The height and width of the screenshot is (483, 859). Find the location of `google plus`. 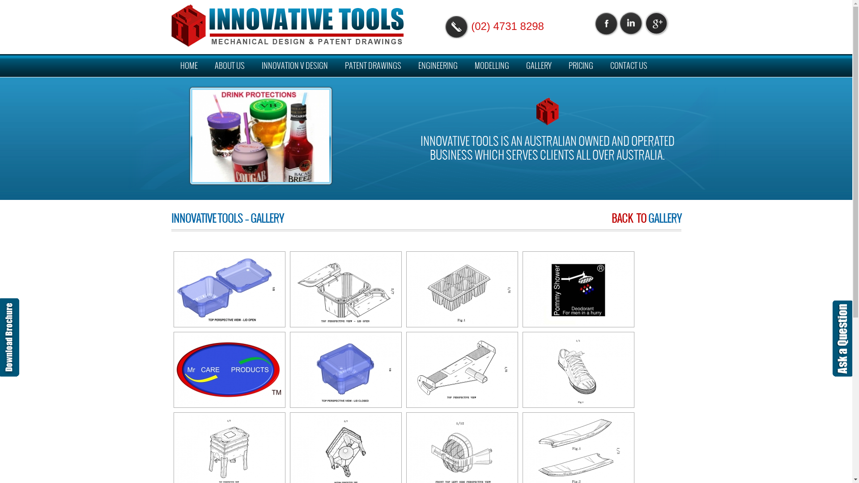

google plus is located at coordinates (657, 23).